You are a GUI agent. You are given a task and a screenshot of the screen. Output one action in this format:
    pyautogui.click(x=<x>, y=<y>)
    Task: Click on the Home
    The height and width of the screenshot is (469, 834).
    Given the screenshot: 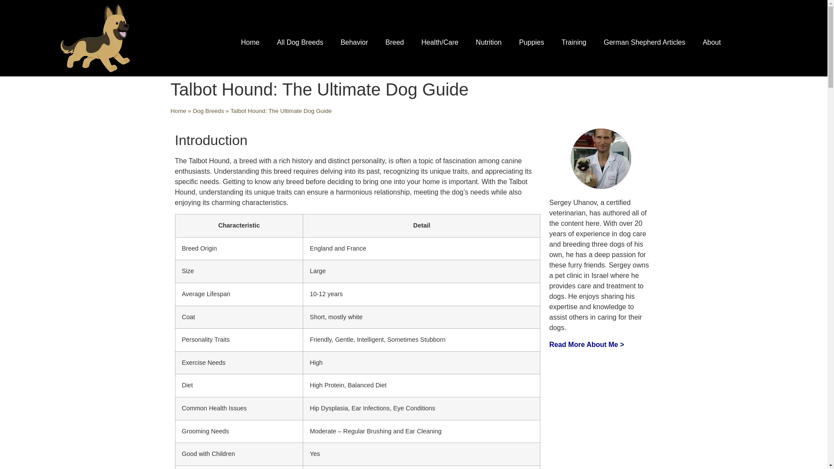 What is the action you would take?
    pyautogui.click(x=178, y=111)
    